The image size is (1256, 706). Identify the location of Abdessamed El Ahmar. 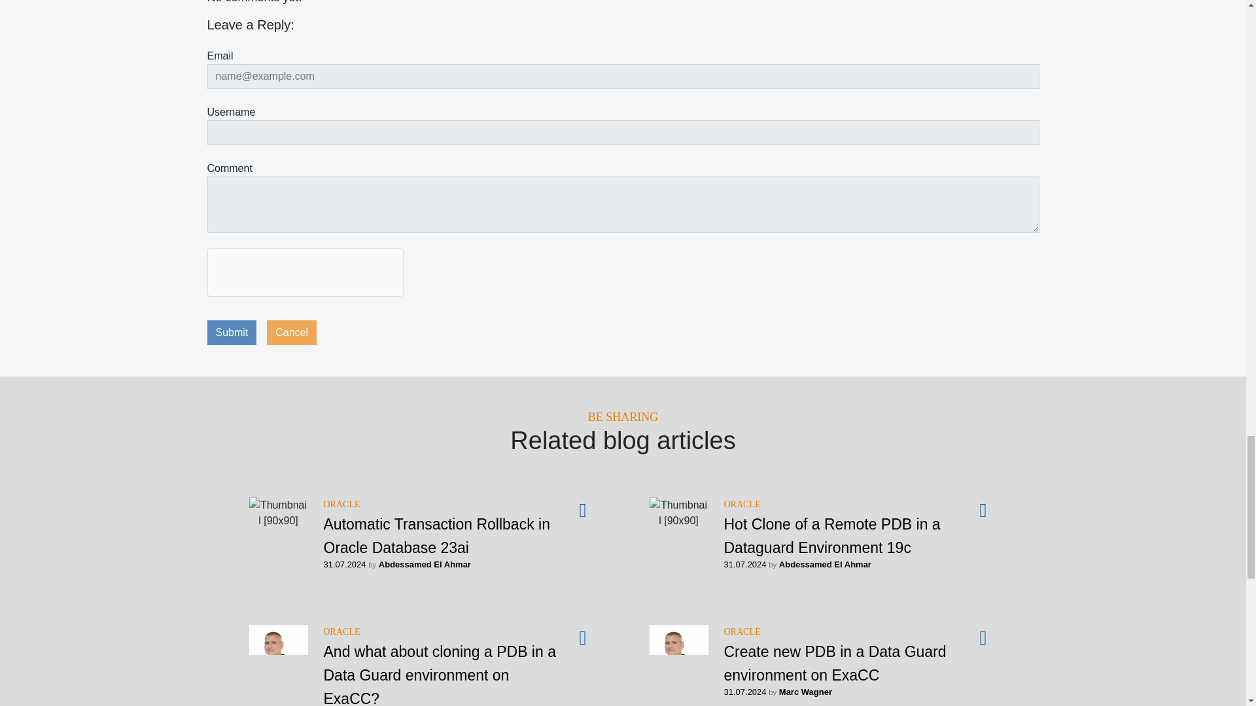
(825, 564).